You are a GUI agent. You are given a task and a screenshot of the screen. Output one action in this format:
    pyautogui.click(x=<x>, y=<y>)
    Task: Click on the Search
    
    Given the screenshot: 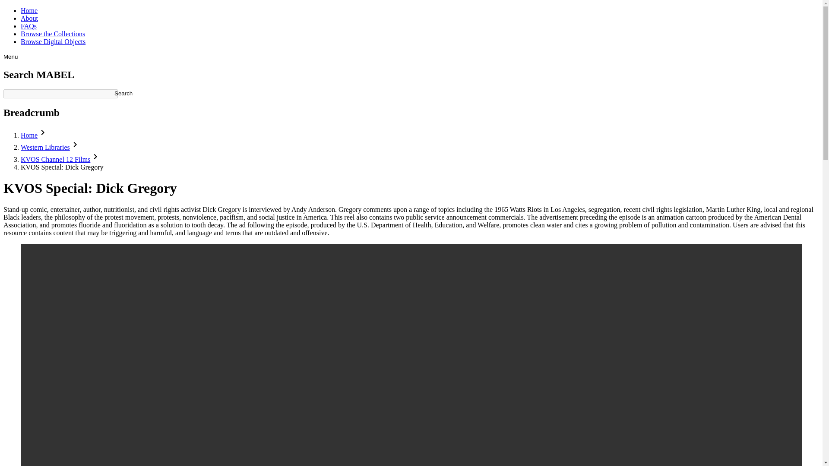 What is the action you would take?
    pyautogui.click(x=123, y=93)
    